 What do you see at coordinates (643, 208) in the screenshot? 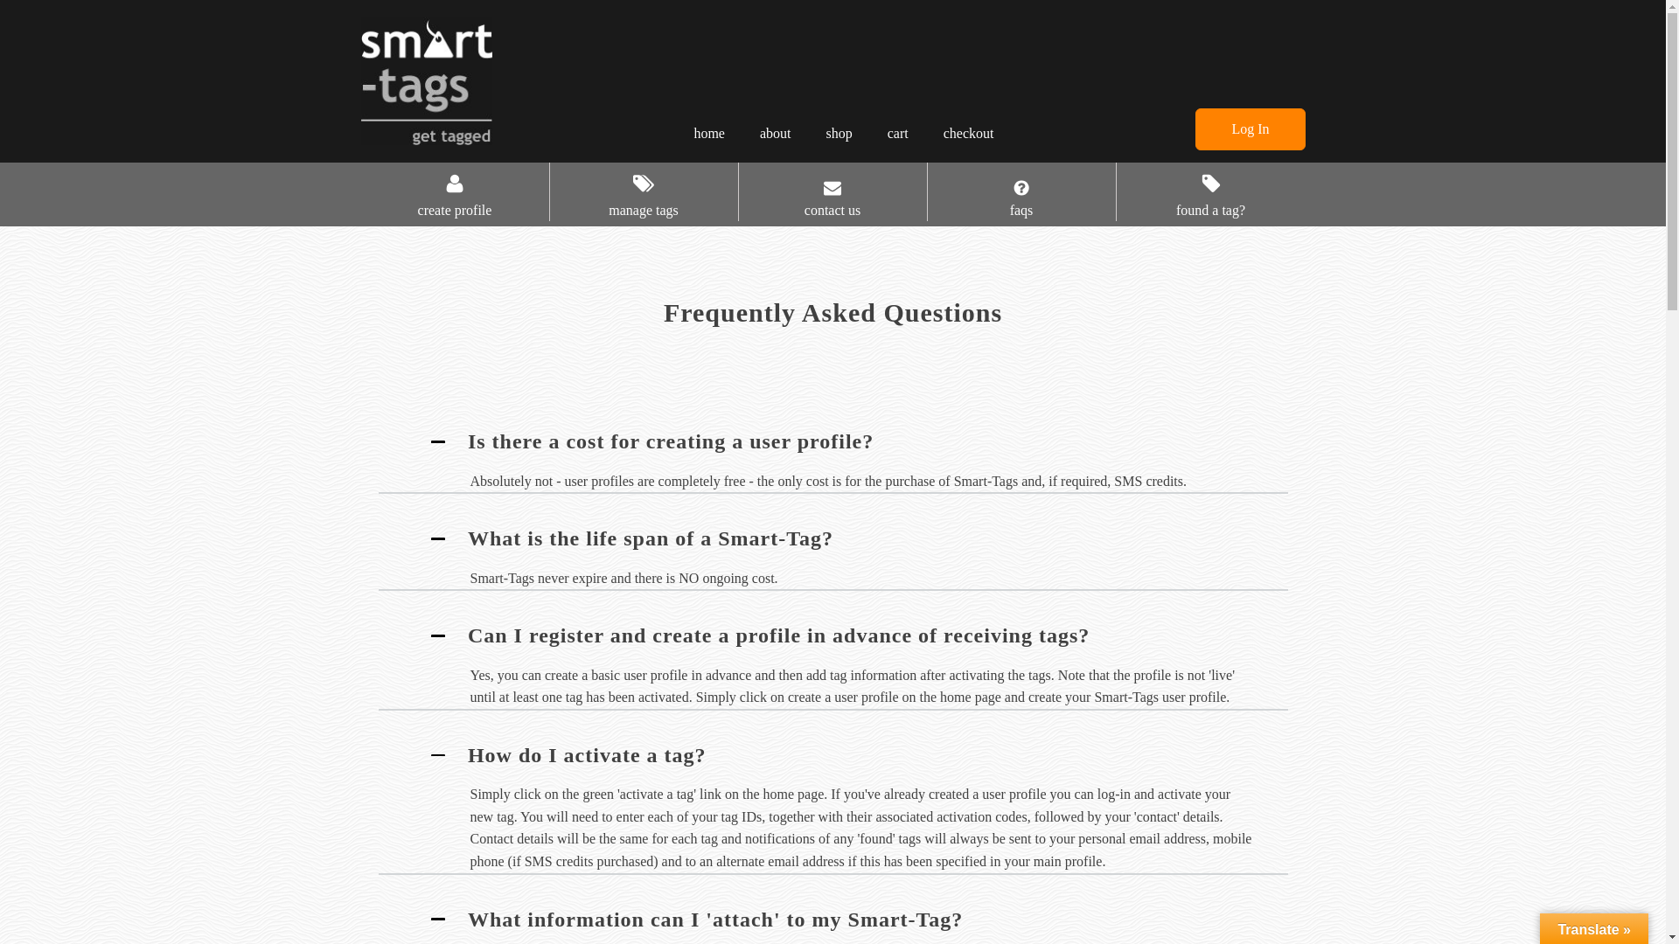
I see `manage tags` at bounding box center [643, 208].